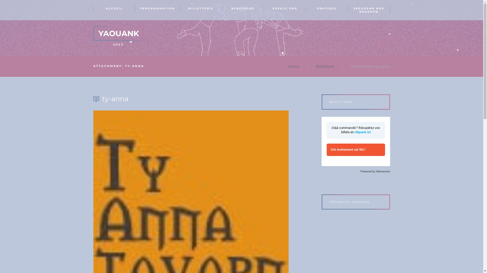 The image size is (487, 273). Describe the element at coordinates (114, 8) in the screenshot. I see `ACCUEIL` at that location.